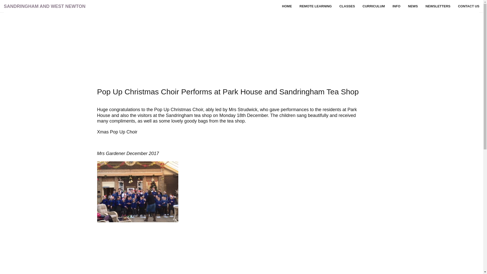 Image resolution: width=487 pixels, height=274 pixels. What do you see at coordinates (45, 6) in the screenshot?
I see `SANDRINGHAM AND WEST NEWTON` at bounding box center [45, 6].